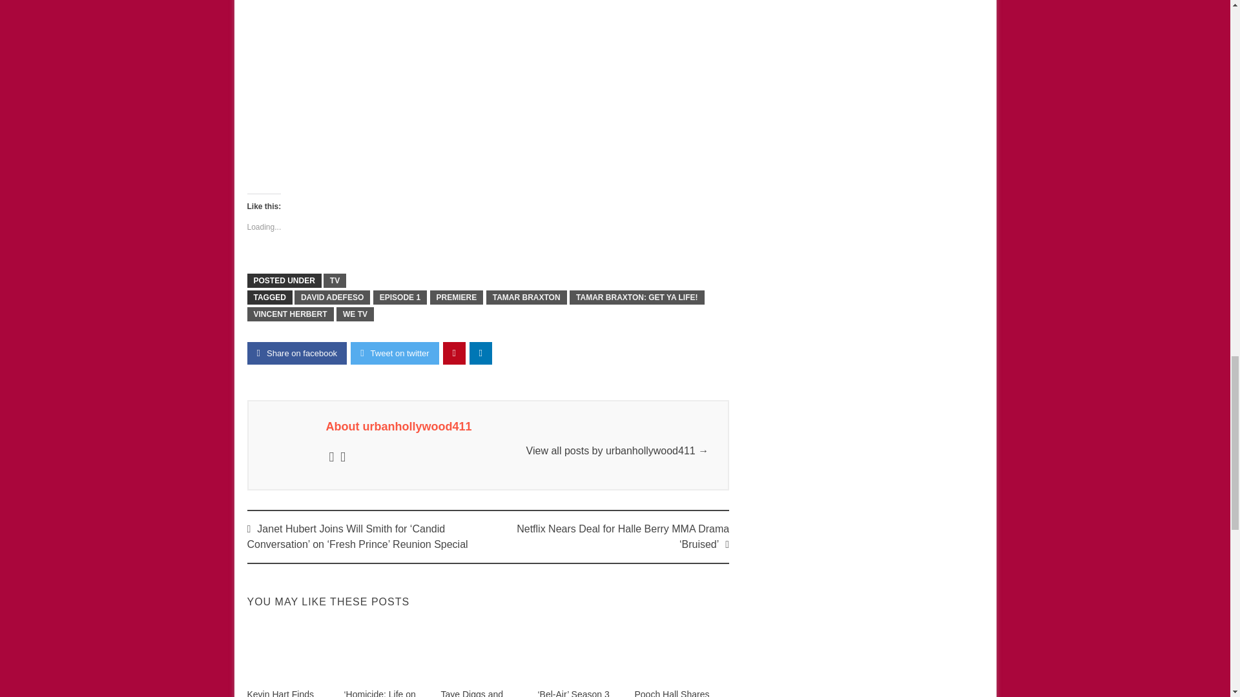 The image size is (1240, 697). What do you see at coordinates (355, 314) in the screenshot?
I see `WE TV` at bounding box center [355, 314].